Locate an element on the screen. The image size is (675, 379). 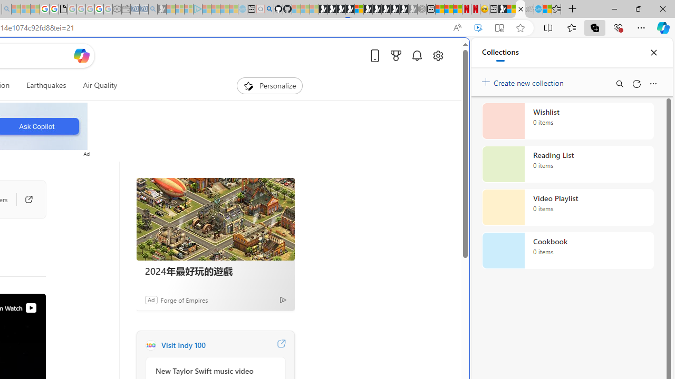
Play Cave FRVR in your browser | Games from Microsoft Start is located at coordinates (341, 9).